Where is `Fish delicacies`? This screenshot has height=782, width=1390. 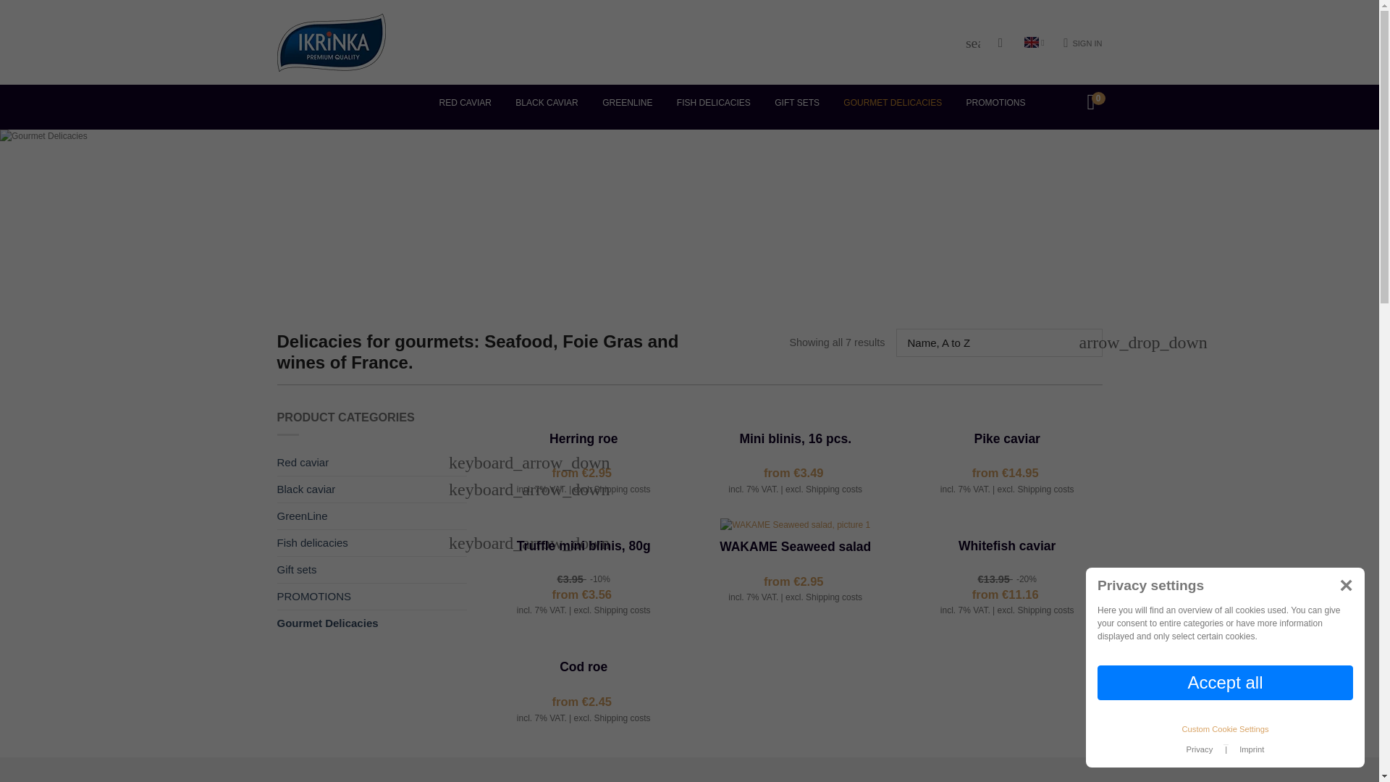
Fish delicacies is located at coordinates (359, 543).